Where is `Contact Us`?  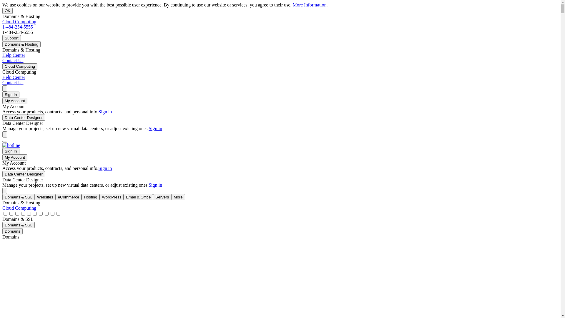
Contact Us is located at coordinates (13, 82).